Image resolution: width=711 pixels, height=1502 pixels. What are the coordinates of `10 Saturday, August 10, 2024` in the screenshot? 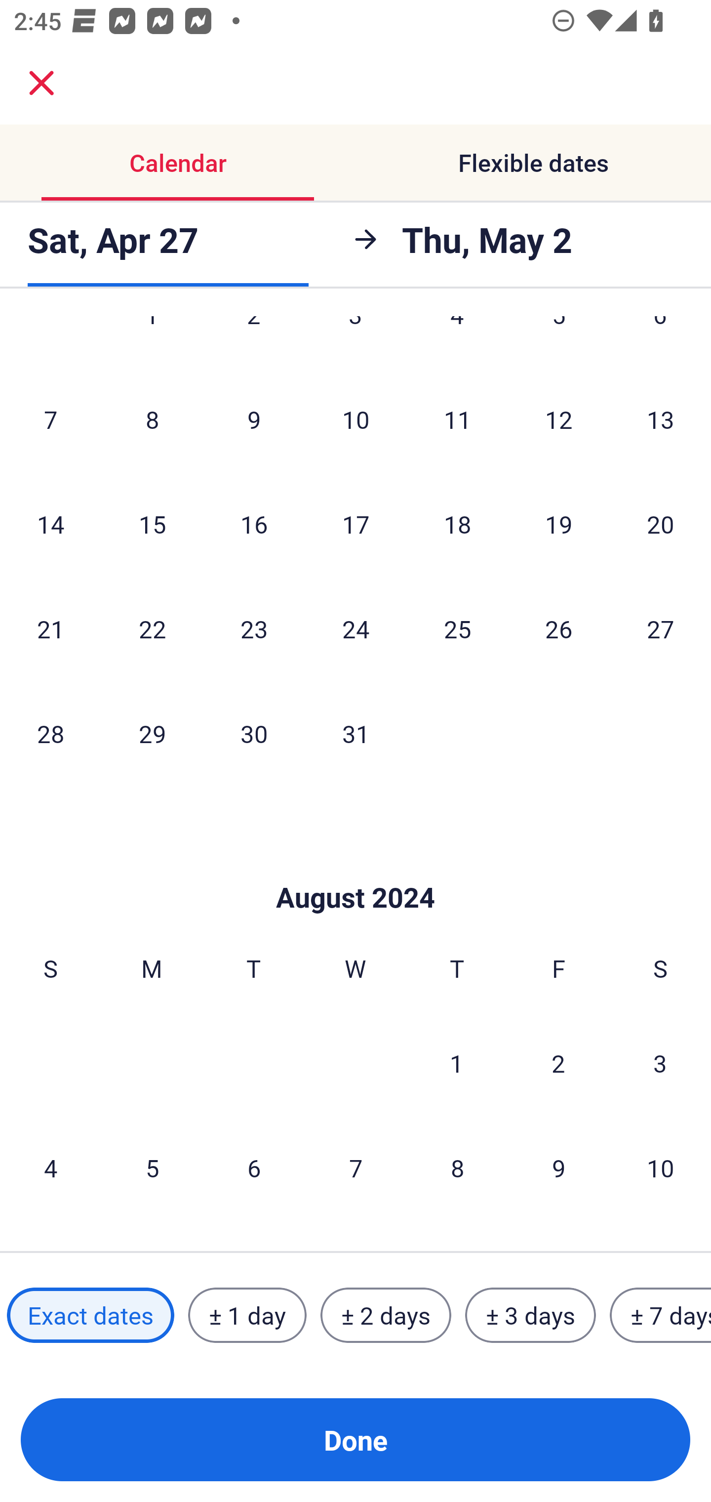 It's located at (661, 1168).